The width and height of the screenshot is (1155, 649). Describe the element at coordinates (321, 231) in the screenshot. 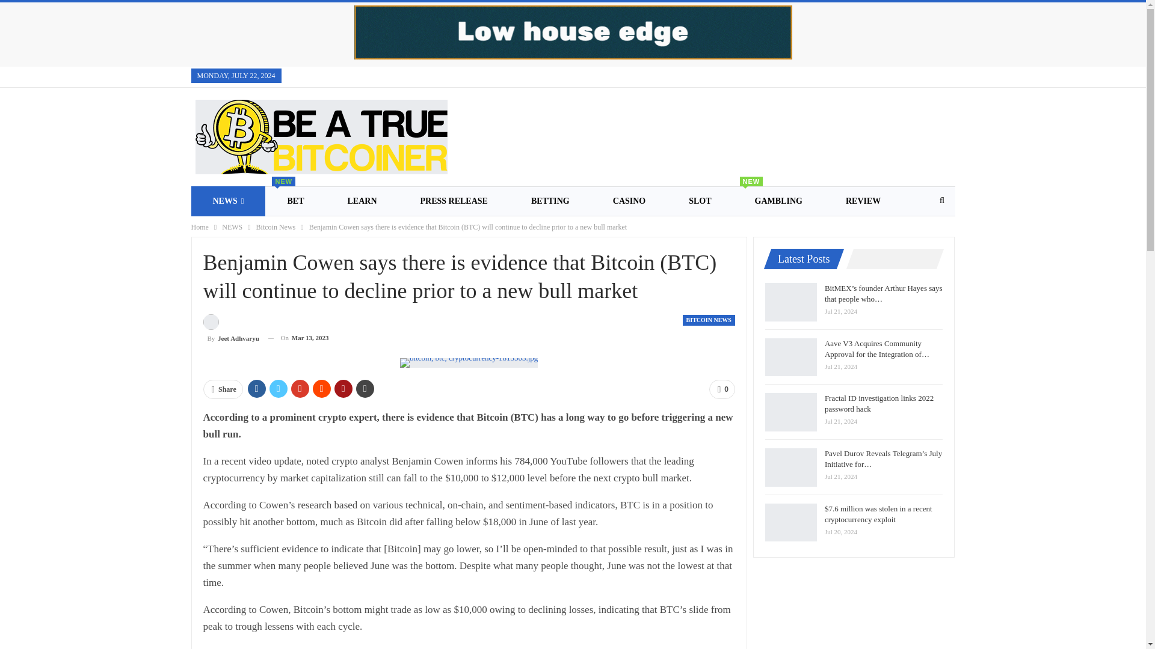

I see `NEWS` at that location.